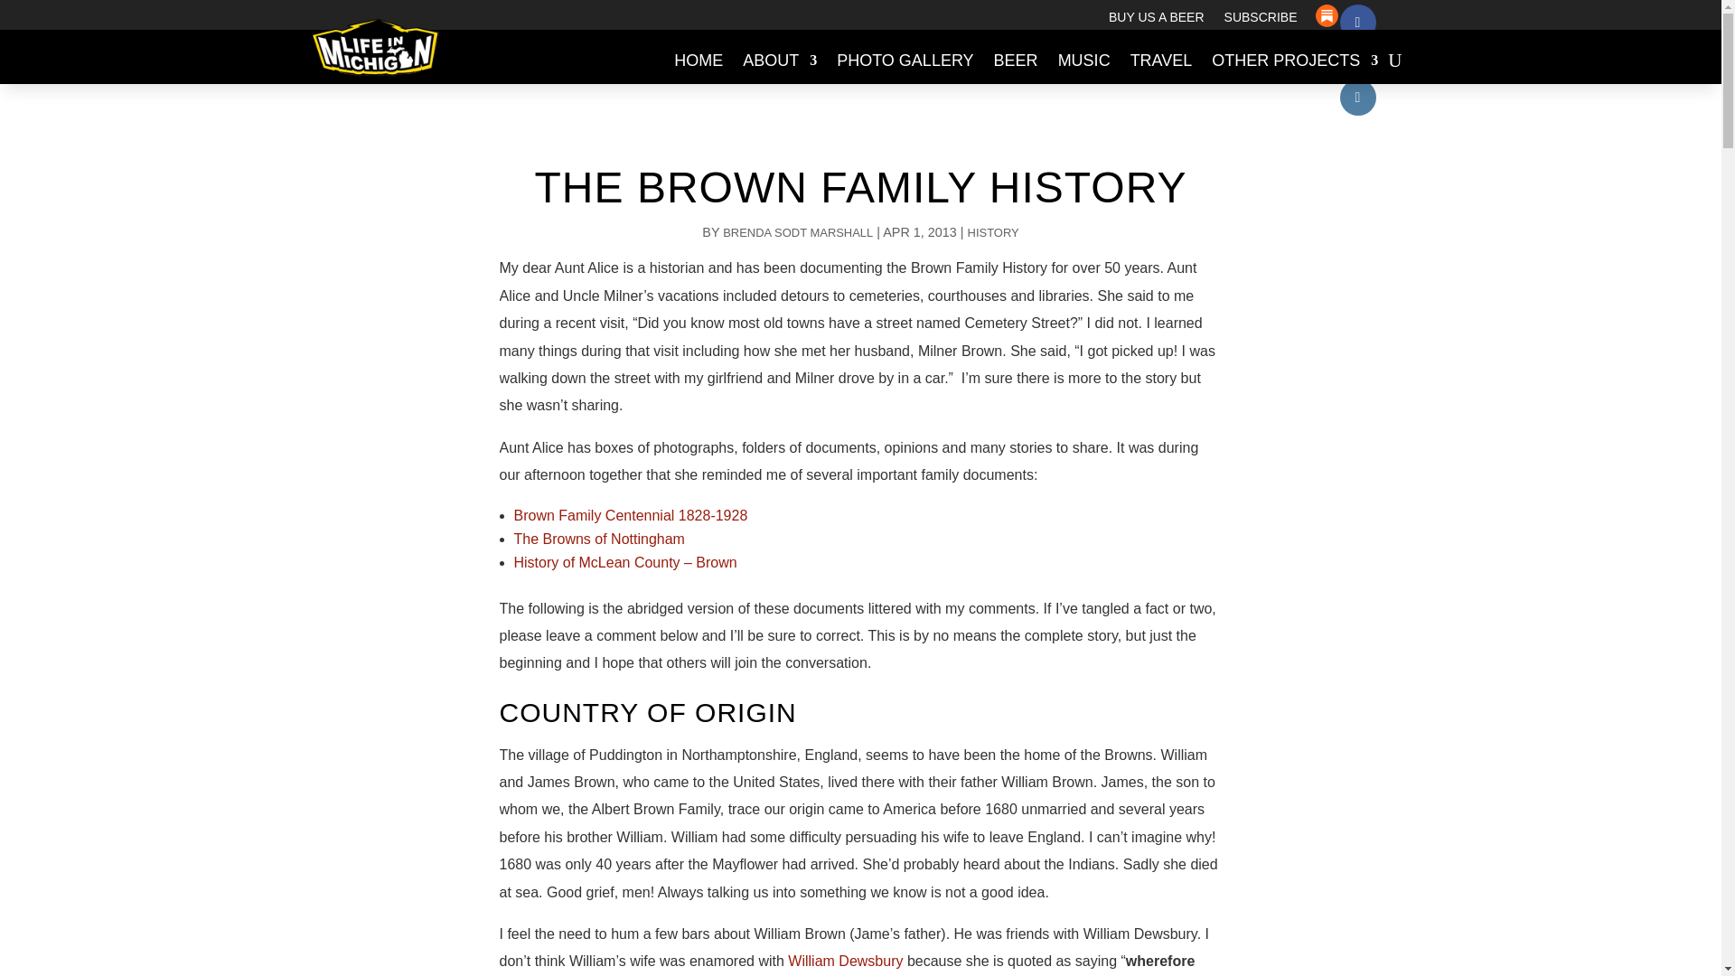  Describe the element at coordinates (779, 60) in the screenshot. I see `ABOUT` at that location.